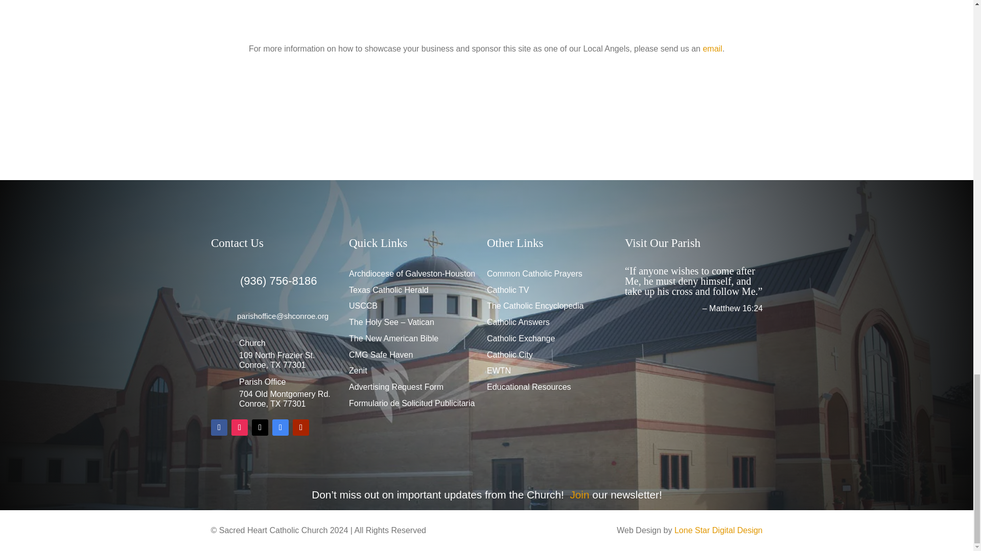 The height and width of the screenshot is (551, 981). What do you see at coordinates (561, 111) in the screenshot?
I see `Steve Eggert, Financial Advisor Logo` at bounding box center [561, 111].